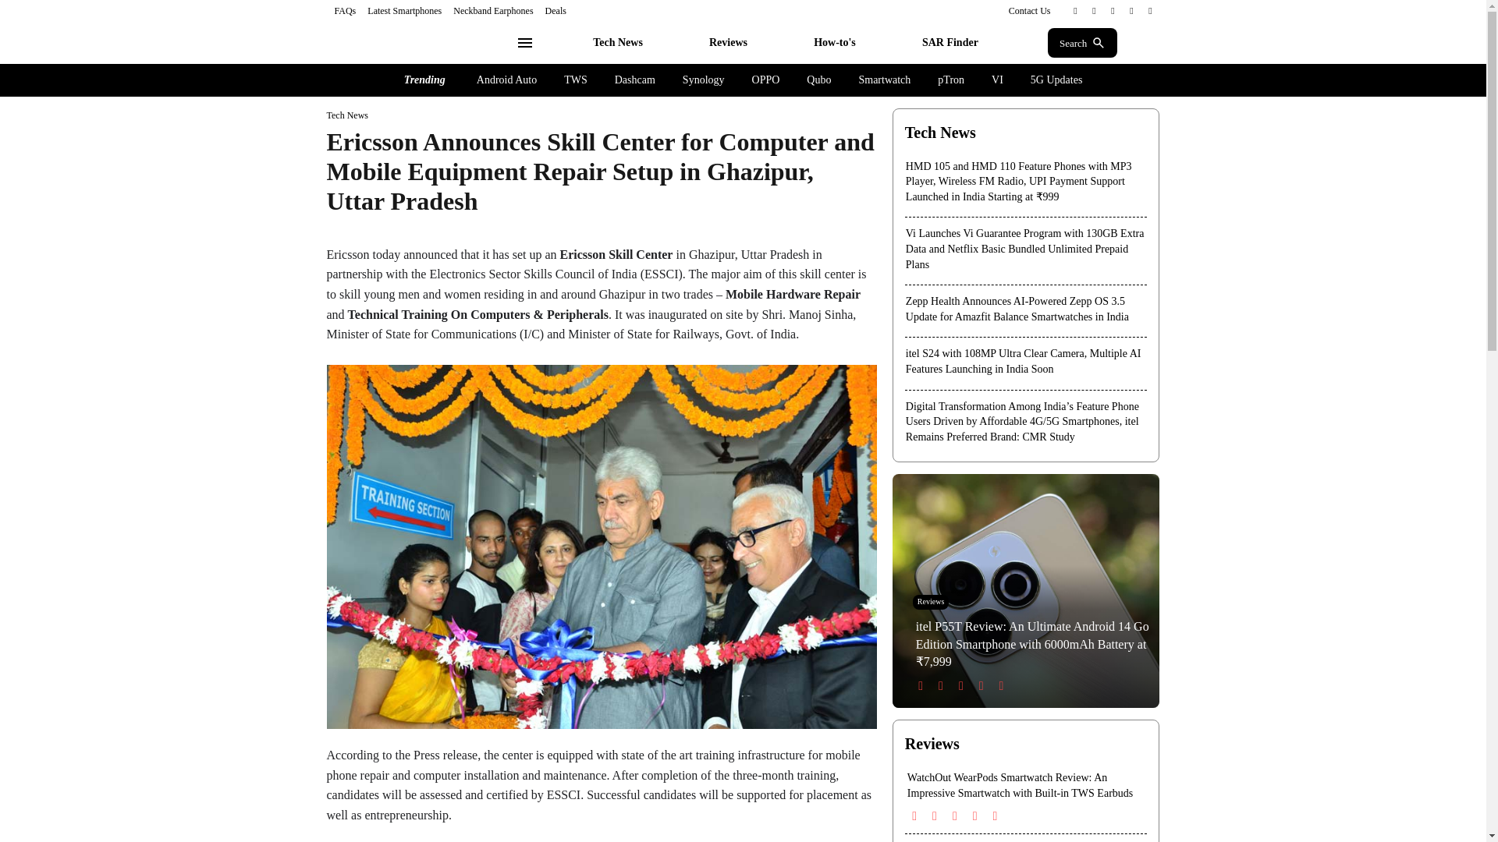  Describe the element at coordinates (1150, 11) in the screenshot. I see `Youtube` at that location.